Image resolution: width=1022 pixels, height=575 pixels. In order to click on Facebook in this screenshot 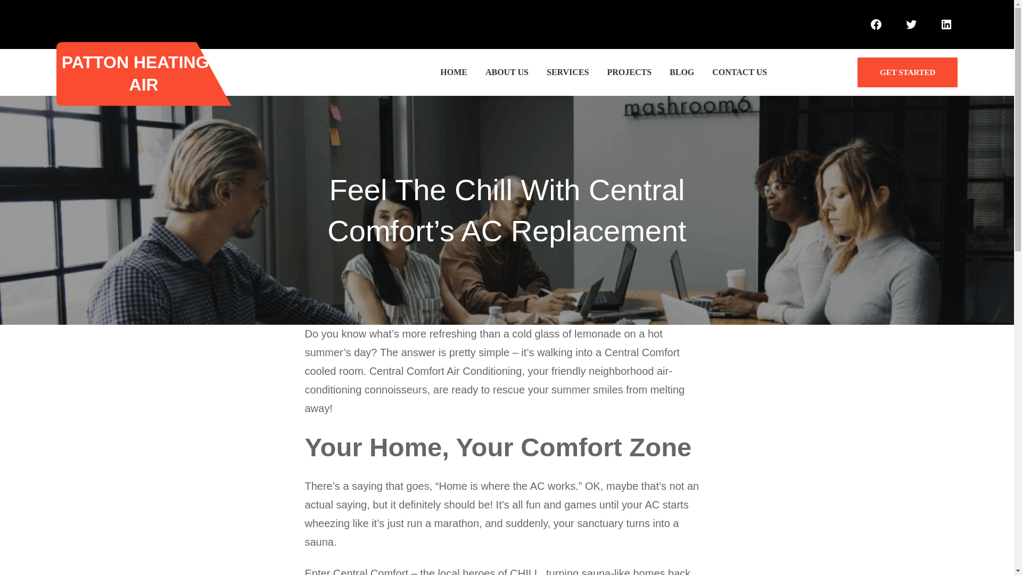, I will do `click(876, 24)`.